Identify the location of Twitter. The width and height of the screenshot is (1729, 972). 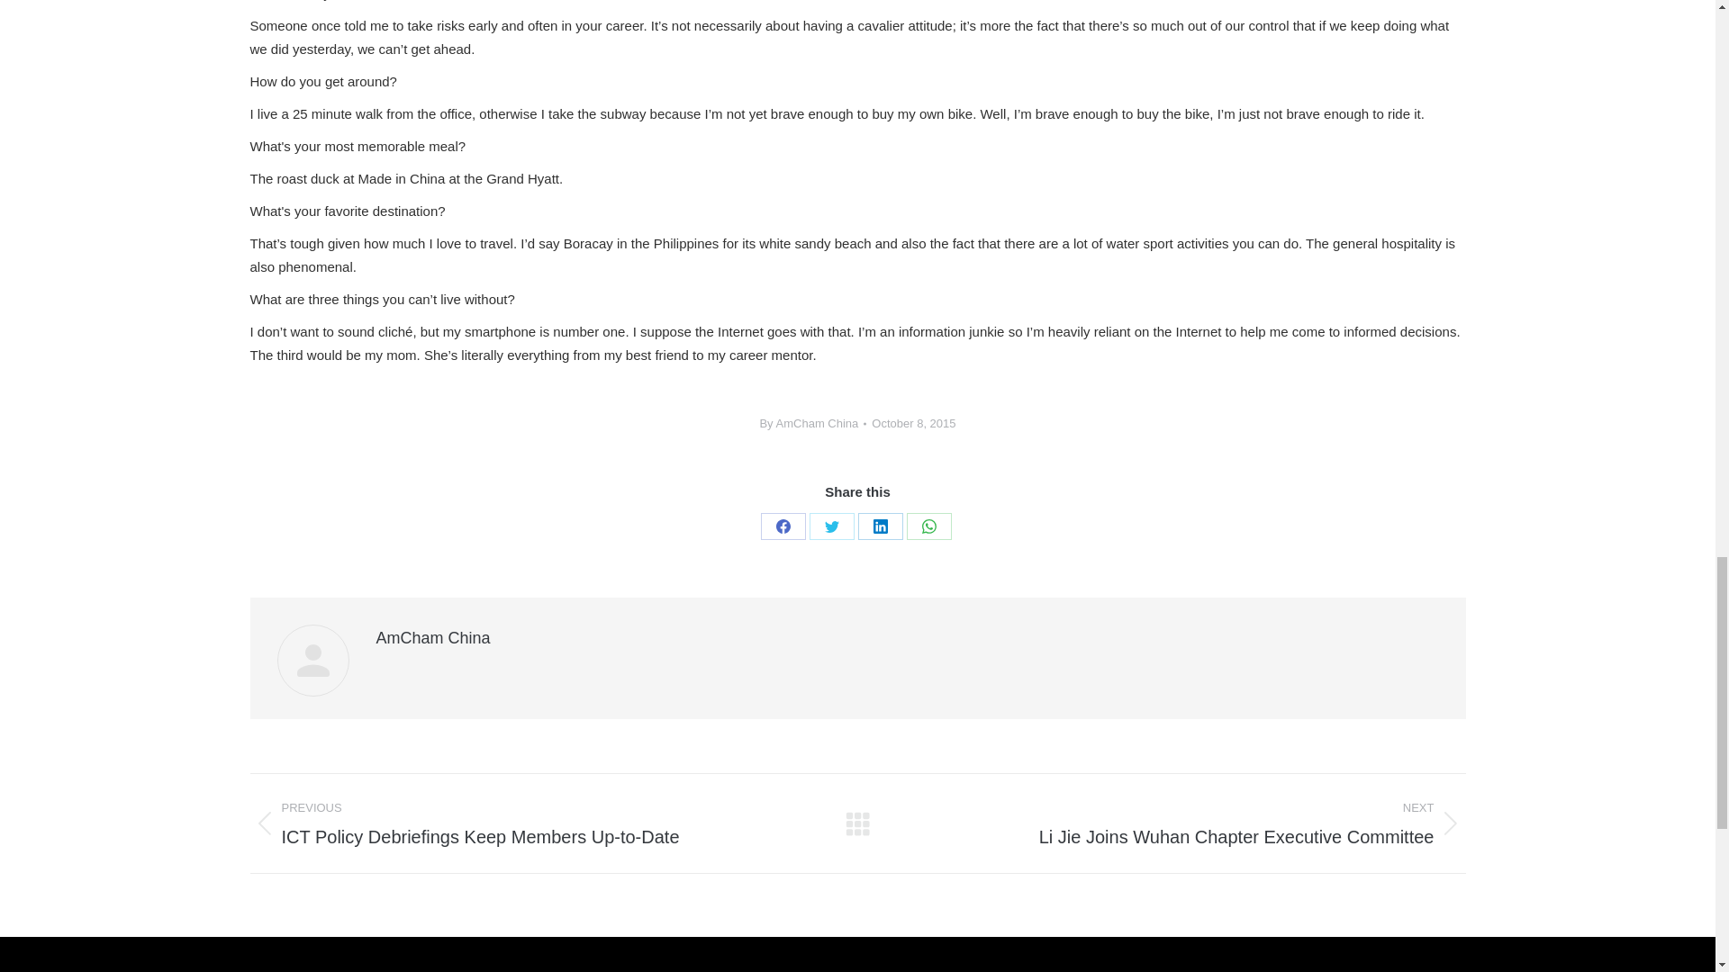
(831, 526).